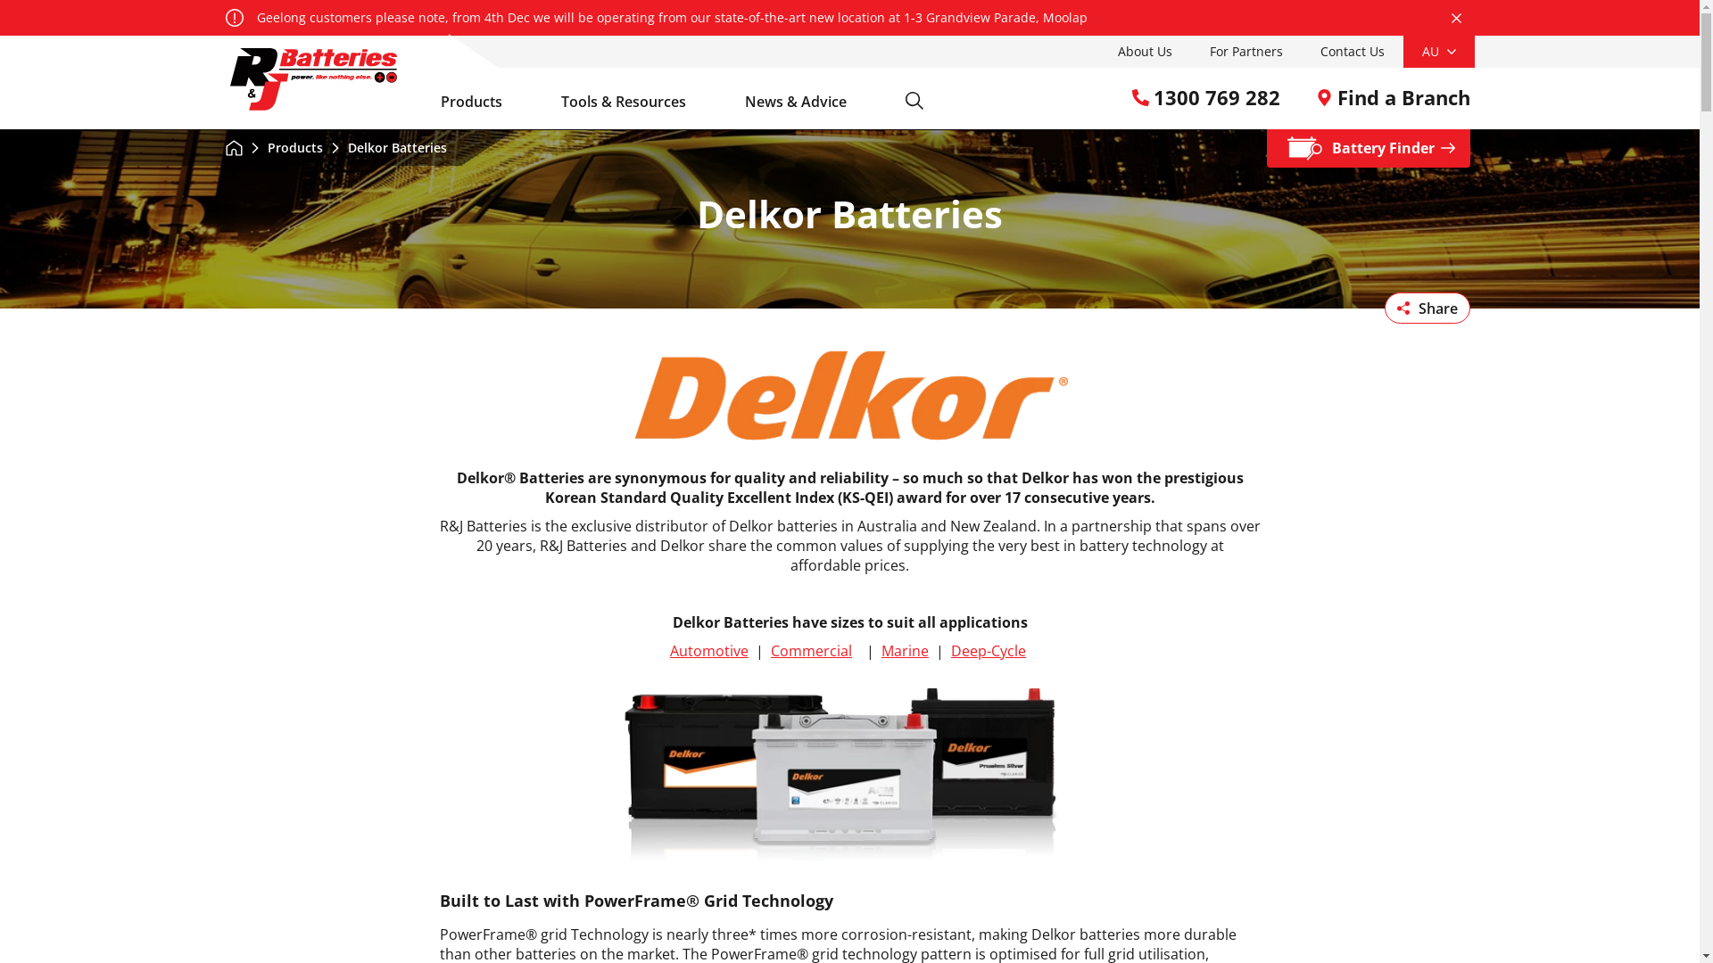 The height and width of the screenshot is (963, 1713). Describe the element at coordinates (807, 102) in the screenshot. I see `News & Advice` at that location.